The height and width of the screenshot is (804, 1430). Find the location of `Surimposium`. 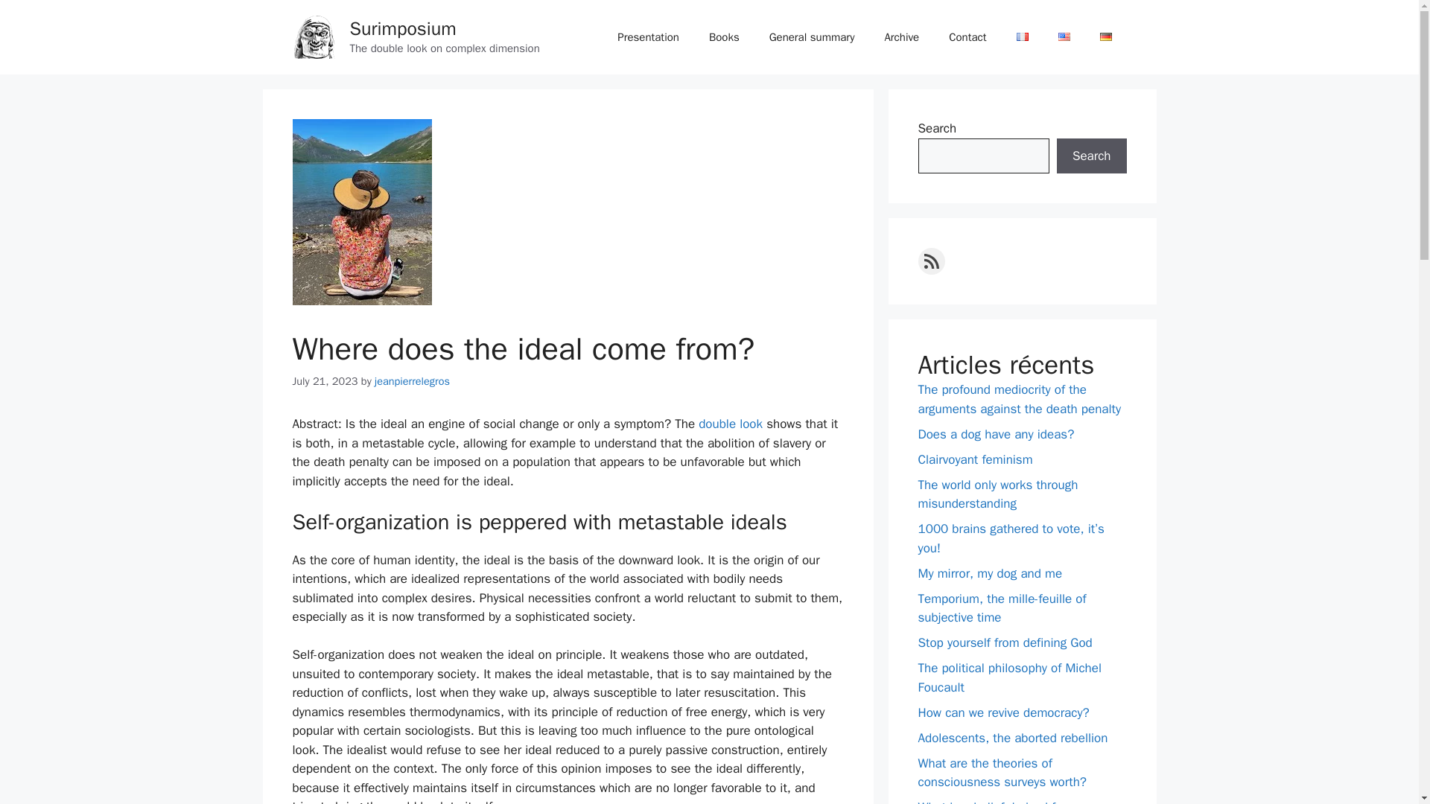

Surimposium is located at coordinates (403, 28).